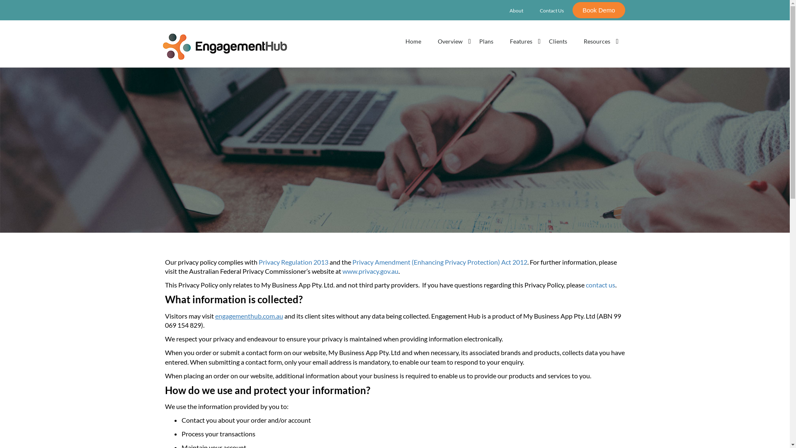 Image resolution: width=796 pixels, height=448 pixels. What do you see at coordinates (516, 11) in the screenshot?
I see `About` at bounding box center [516, 11].